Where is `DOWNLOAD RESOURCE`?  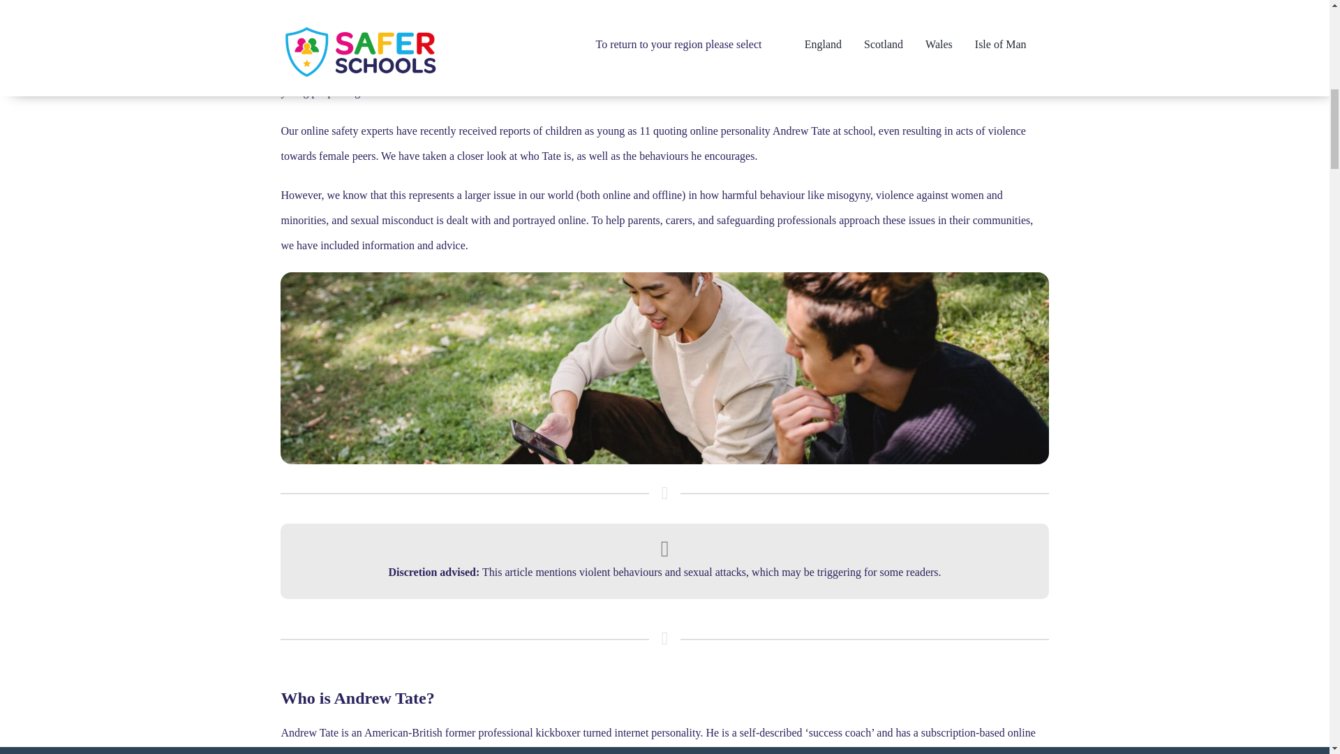 DOWNLOAD RESOURCE is located at coordinates (664, 7).